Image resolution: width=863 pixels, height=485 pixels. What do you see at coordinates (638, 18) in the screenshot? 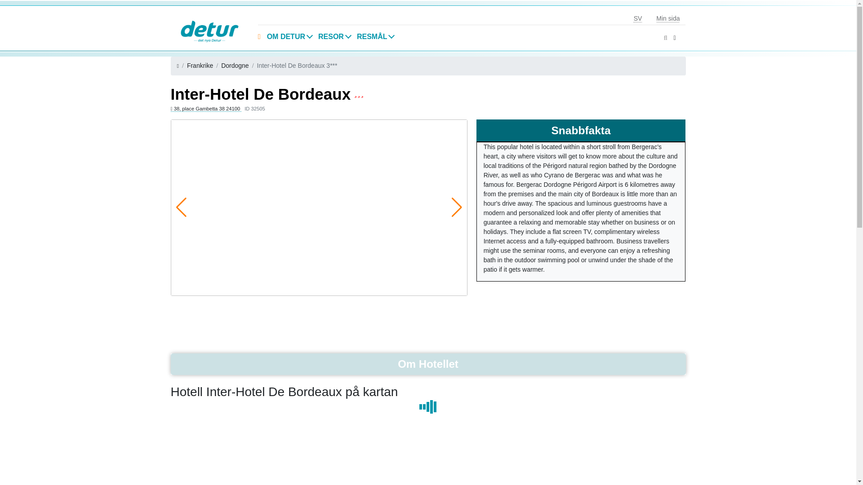
I see `SV` at bounding box center [638, 18].